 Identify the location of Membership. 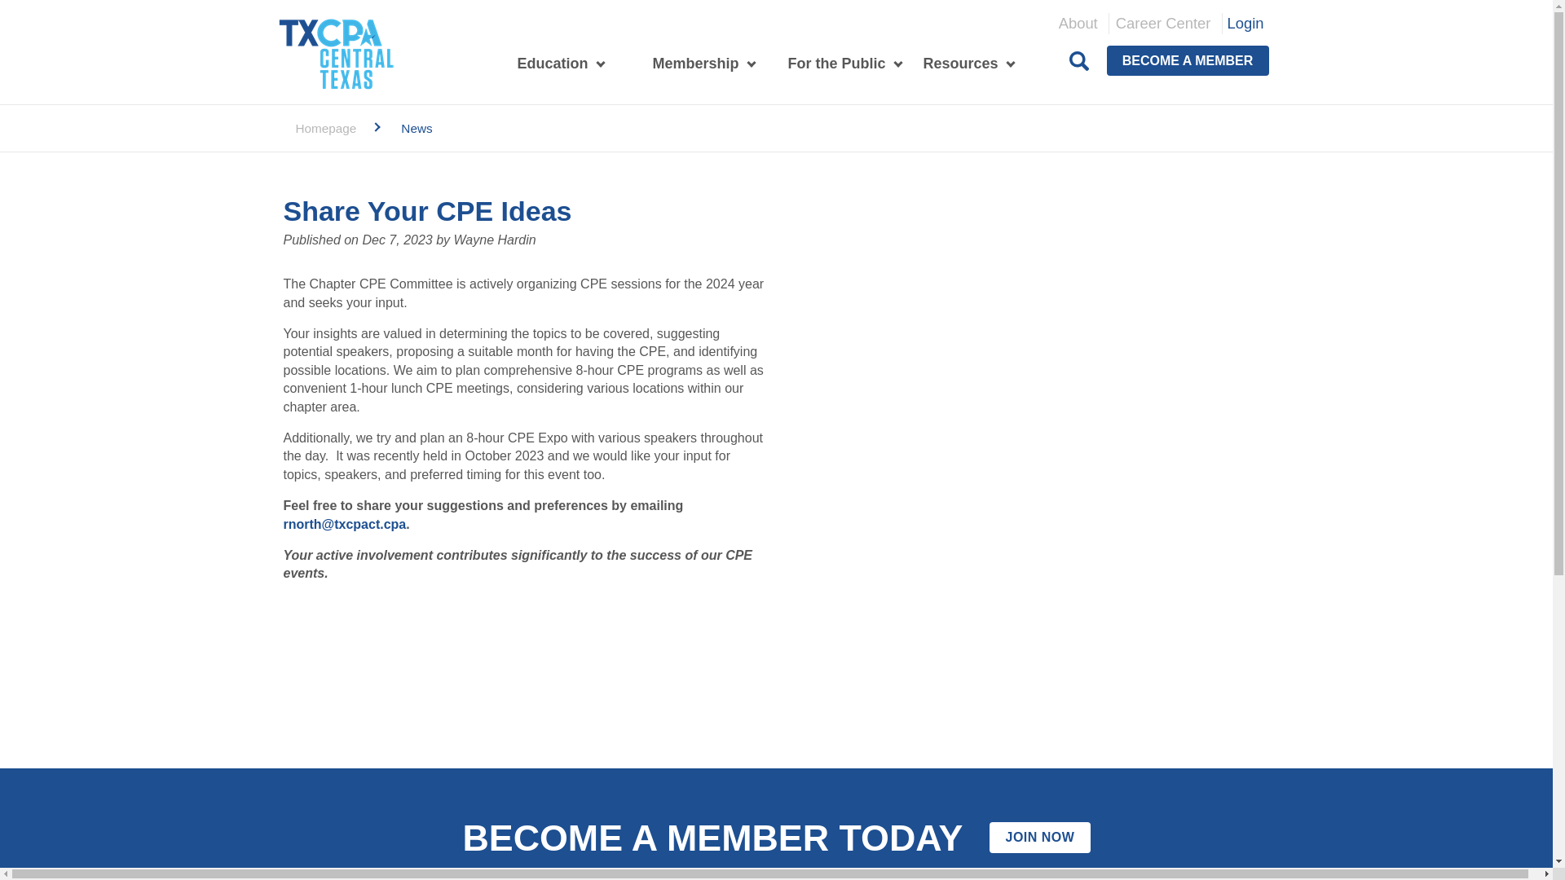
(688, 64).